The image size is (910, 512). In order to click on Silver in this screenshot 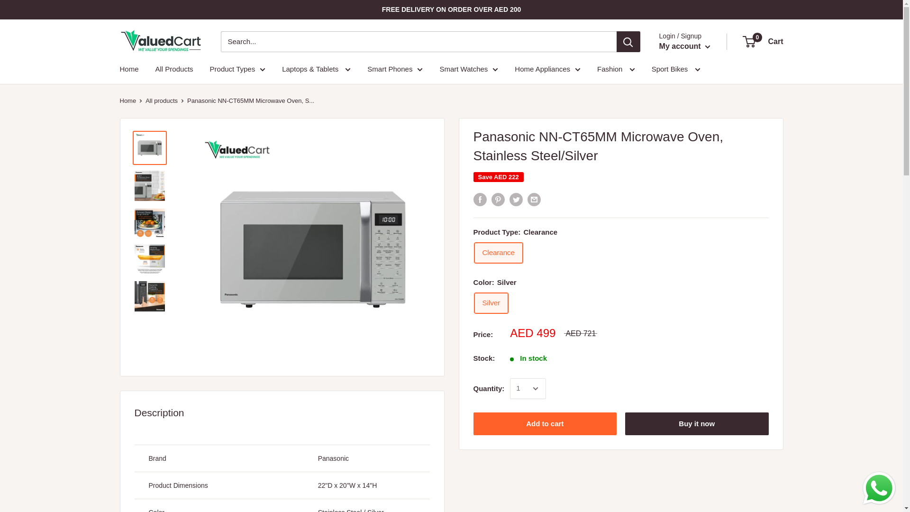, I will do `click(491, 302)`.